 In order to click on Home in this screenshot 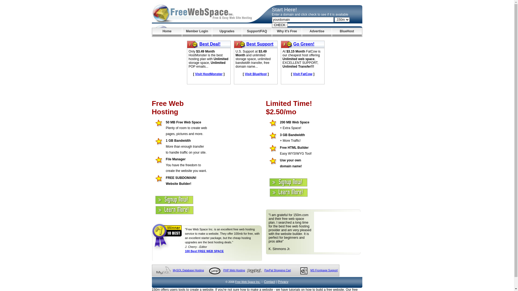, I will do `click(167, 32)`.